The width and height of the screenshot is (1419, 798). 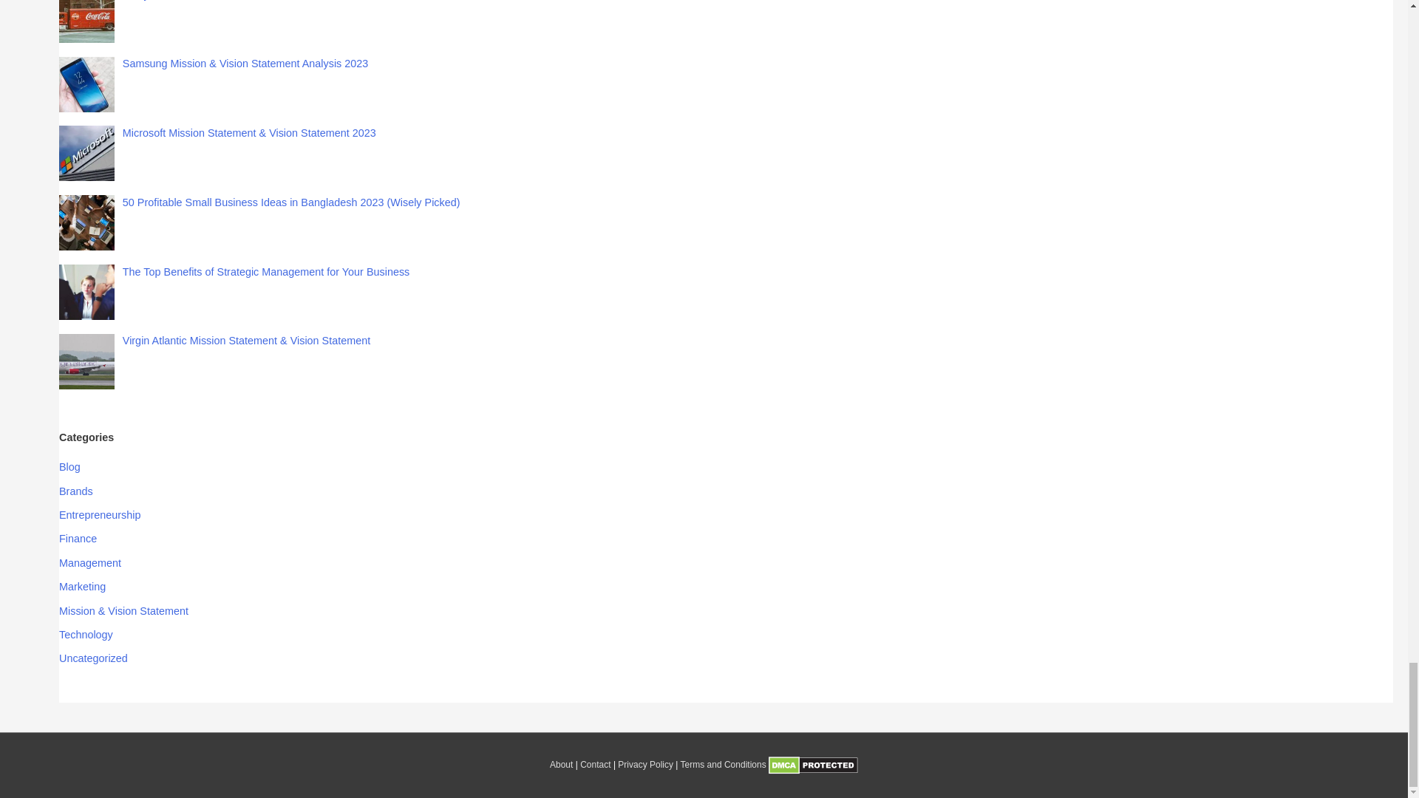 What do you see at coordinates (87, 21) in the screenshot?
I see `coca cola mission statement` at bounding box center [87, 21].